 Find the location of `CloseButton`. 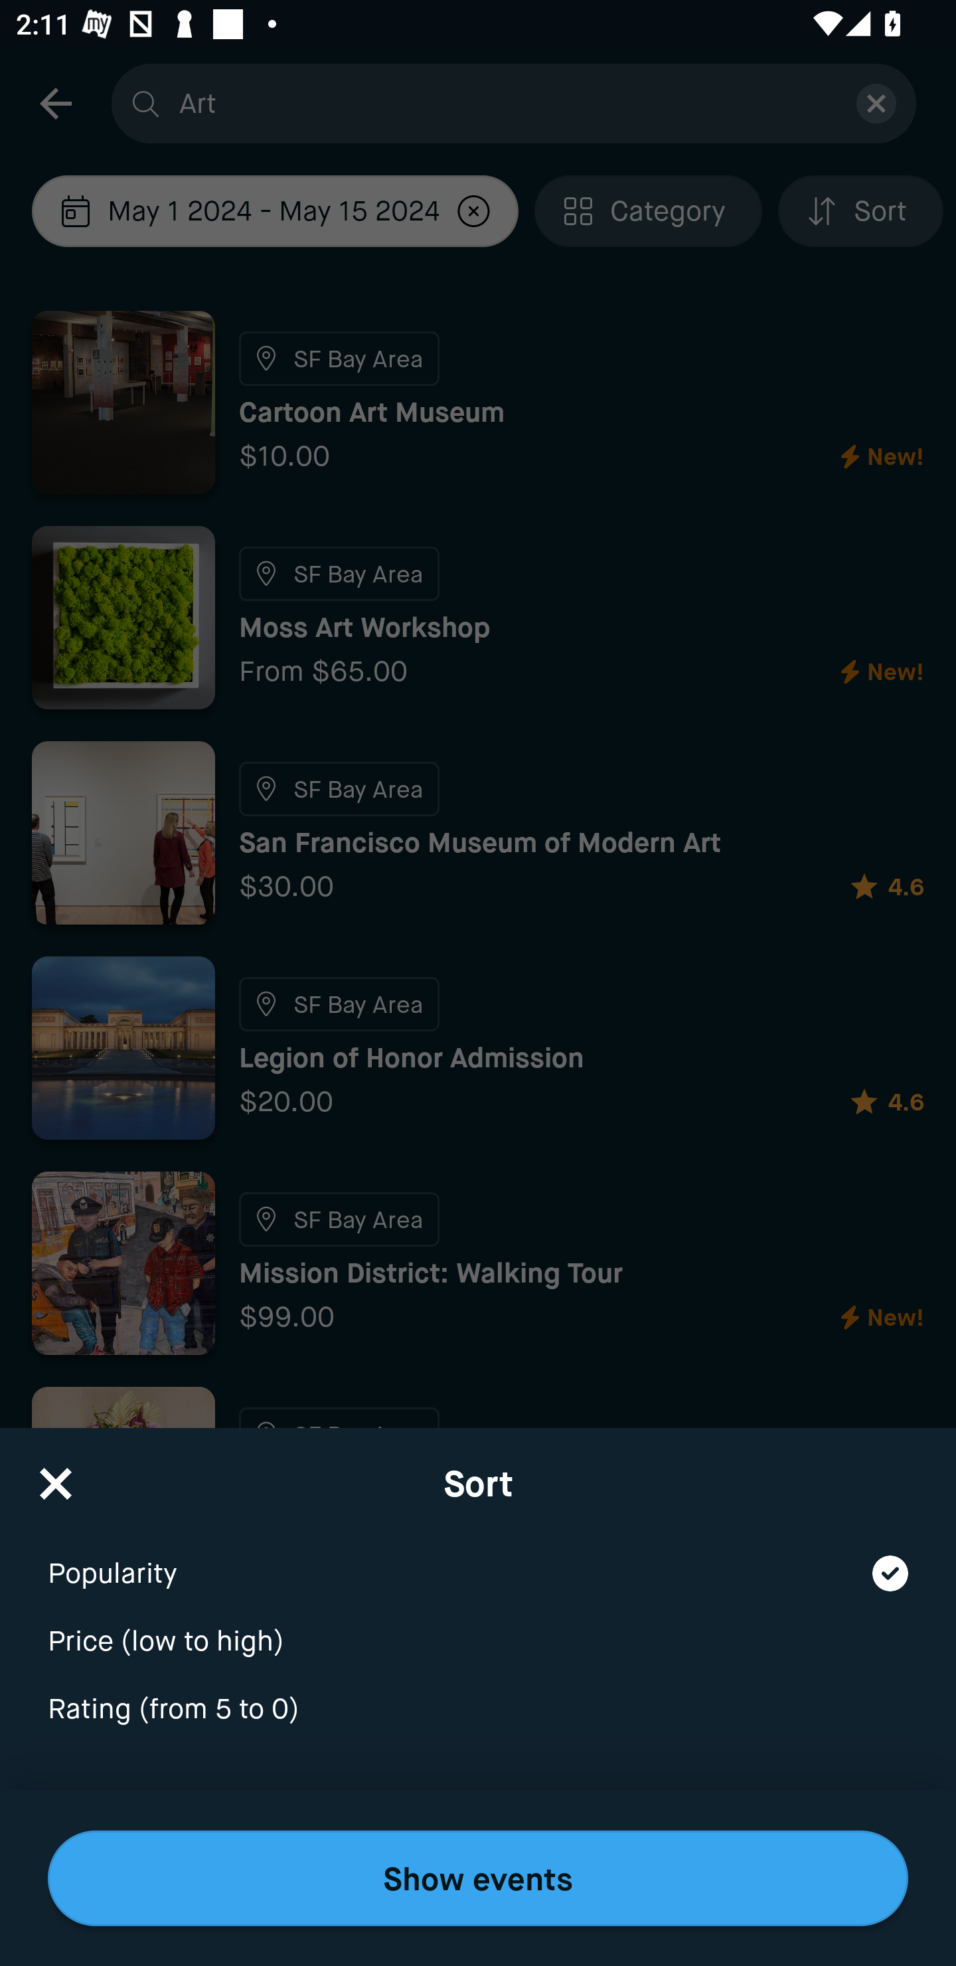

CloseButton is located at coordinates (56, 1476).